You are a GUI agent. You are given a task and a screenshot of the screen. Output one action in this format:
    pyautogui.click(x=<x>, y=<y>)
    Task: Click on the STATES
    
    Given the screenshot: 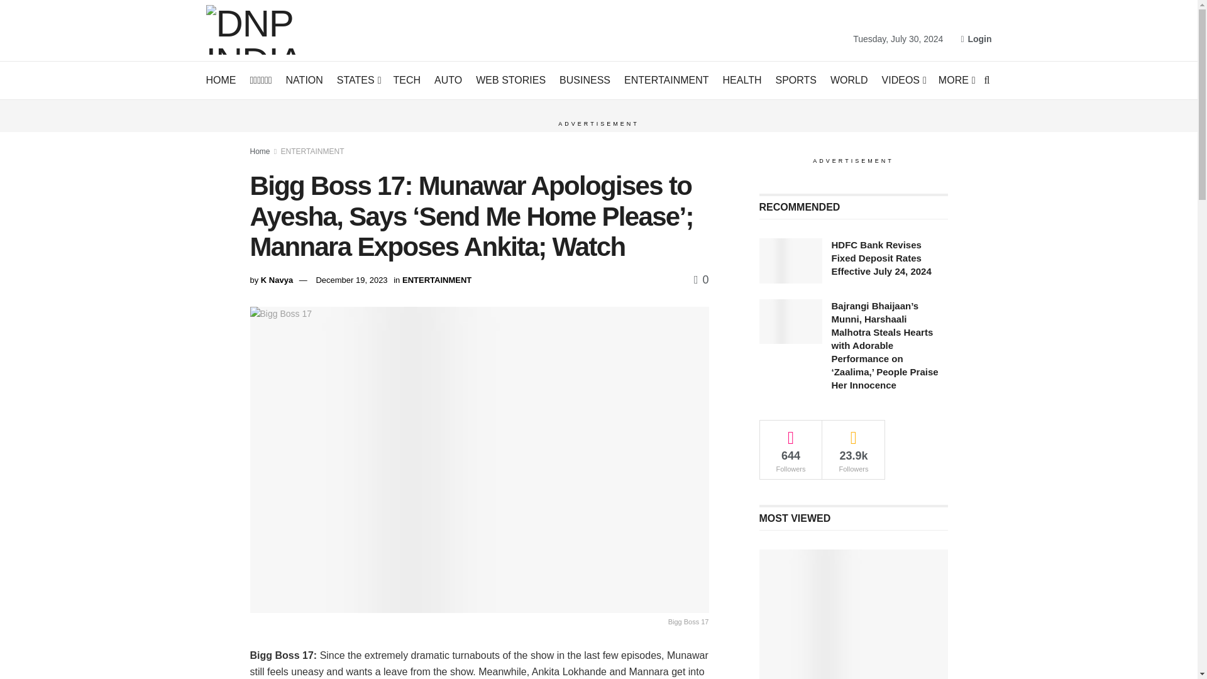 What is the action you would take?
    pyautogui.click(x=358, y=80)
    